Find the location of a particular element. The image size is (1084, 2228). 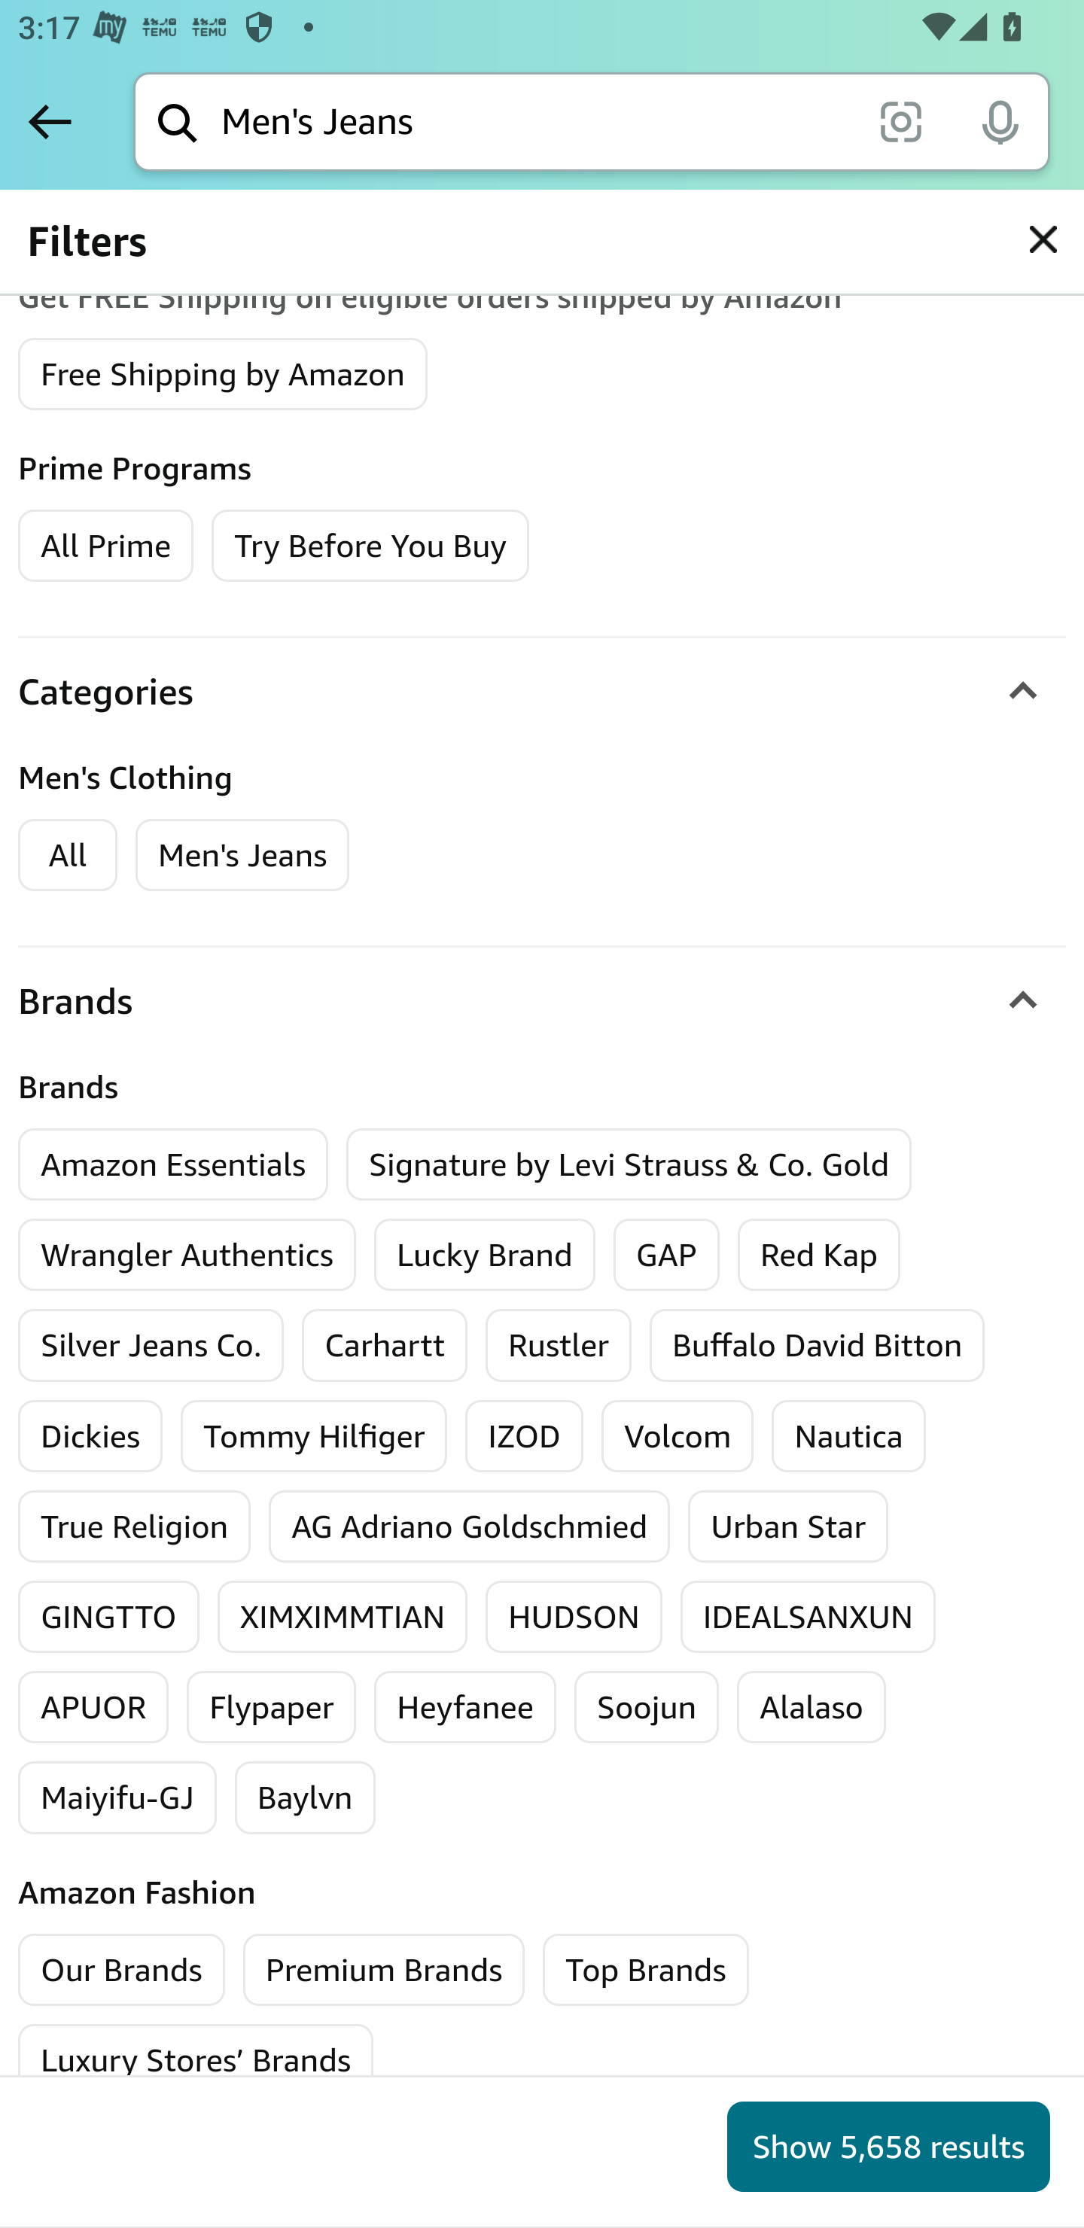

Try Before You Buy is located at coordinates (370, 544).